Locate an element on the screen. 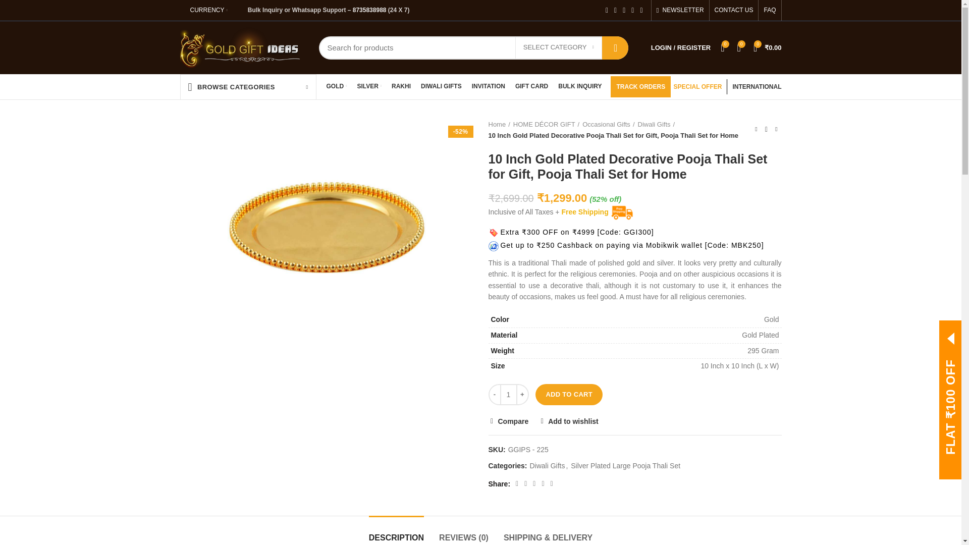 This screenshot has height=545, width=969. NEWSLETTER is located at coordinates (680, 10).